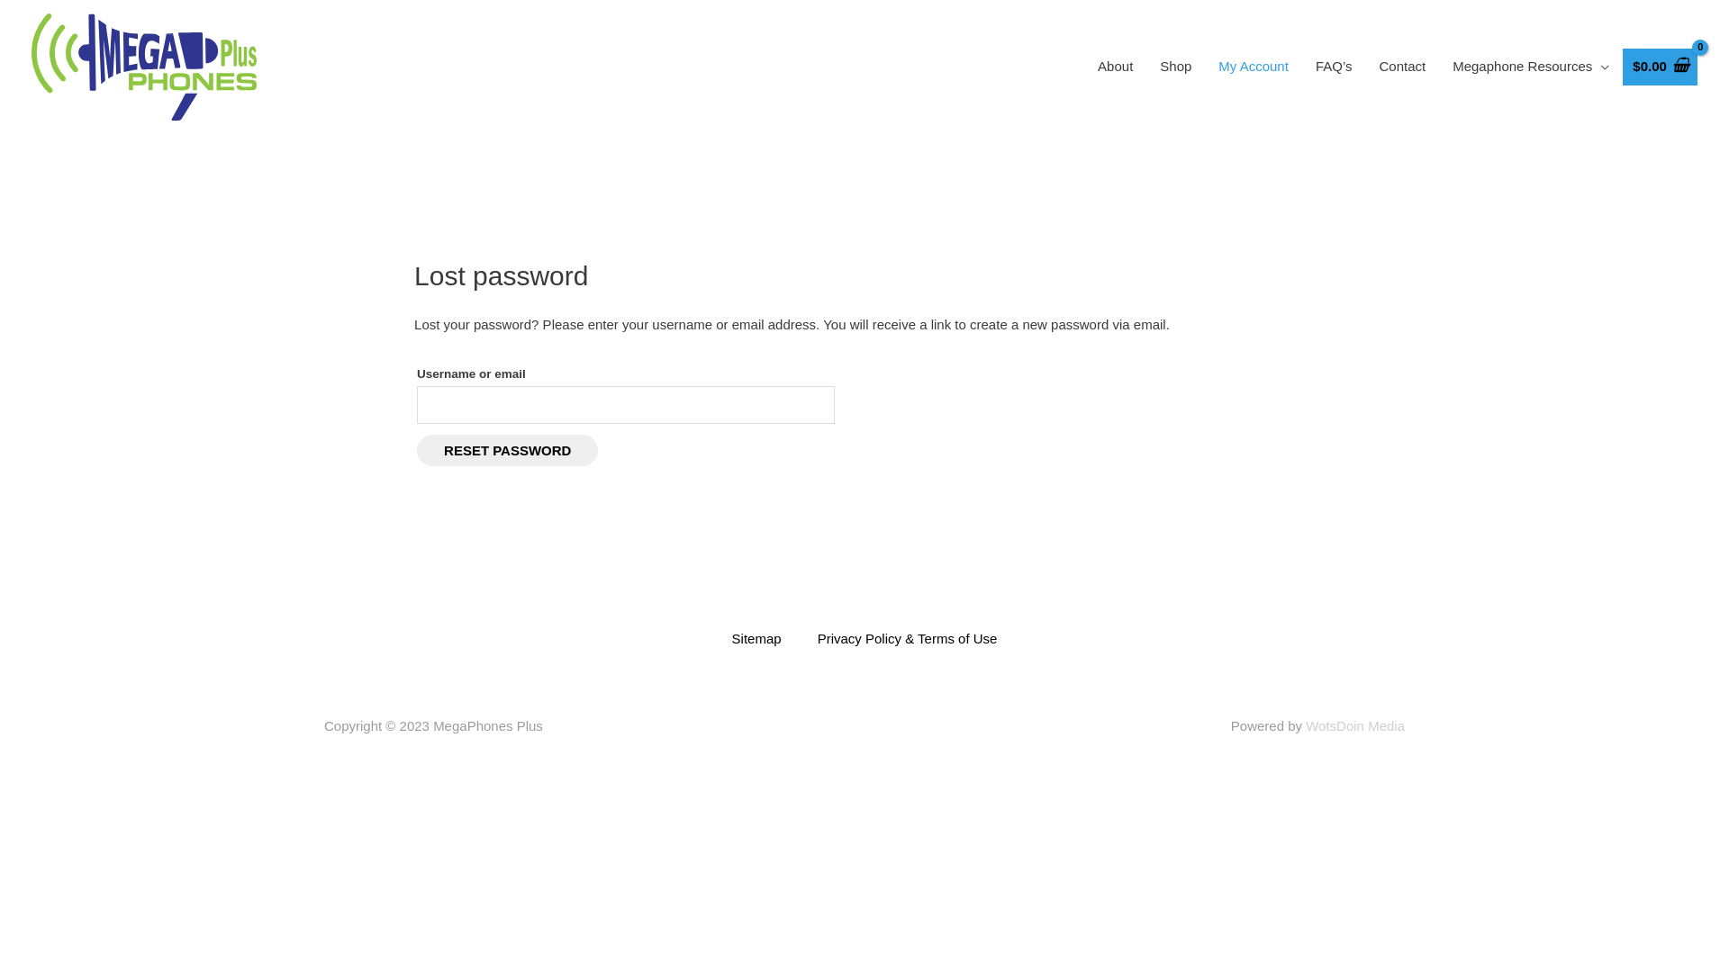  Describe the element at coordinates (1661, 67) in the screenshot. I see `$0.00` at that location.